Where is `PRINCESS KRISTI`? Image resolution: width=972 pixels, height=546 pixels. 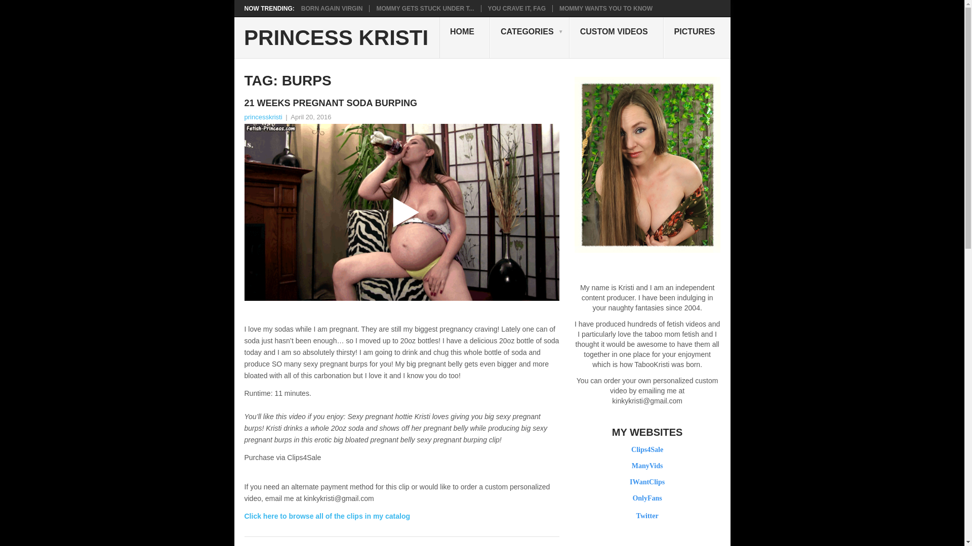
PRINCESS KRISTI is located at coordinates (336, 38).